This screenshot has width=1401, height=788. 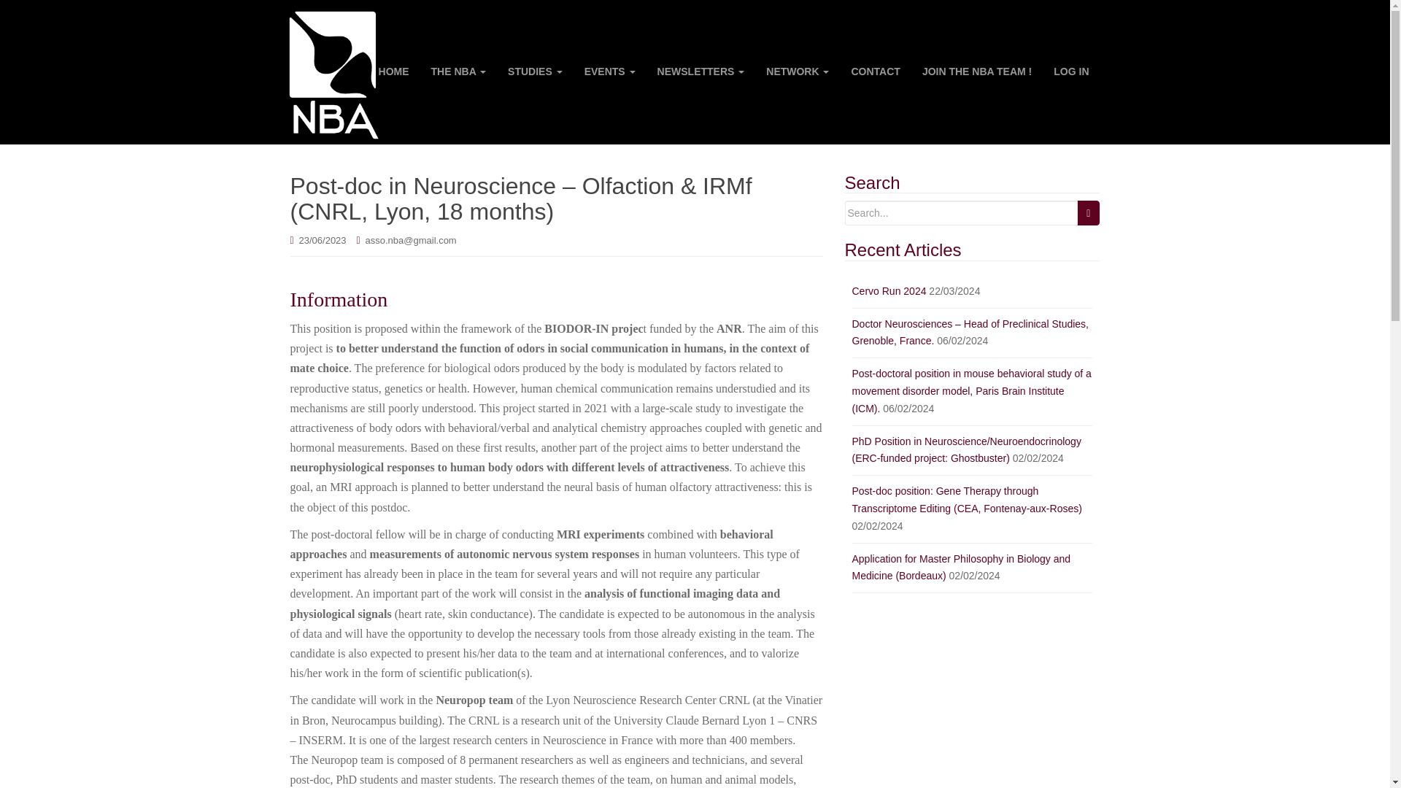 What do you see at coordinates (976, 71) in the screenshot?
I see `JOIN THE NBA TEAM !` at bounding box center [976, 71].